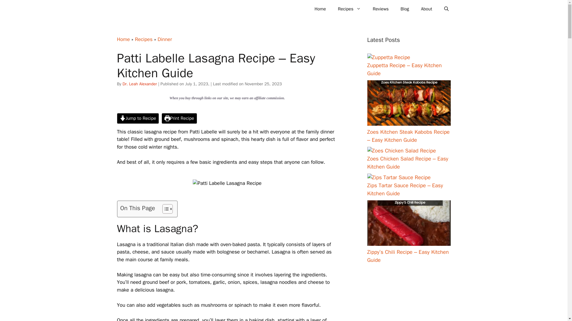 The image size is (572, 321). I want to click on About, so click(427, 9).